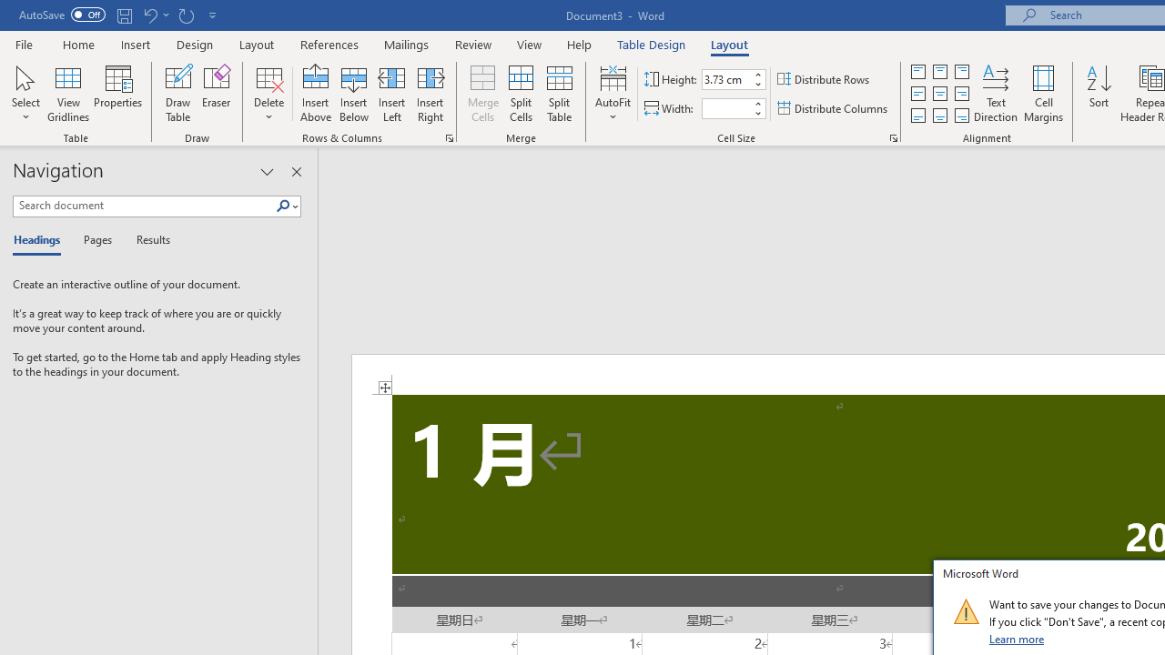 The height and width of the screenshot is (655, 1165). I want to click on Review, so click(473, 44).